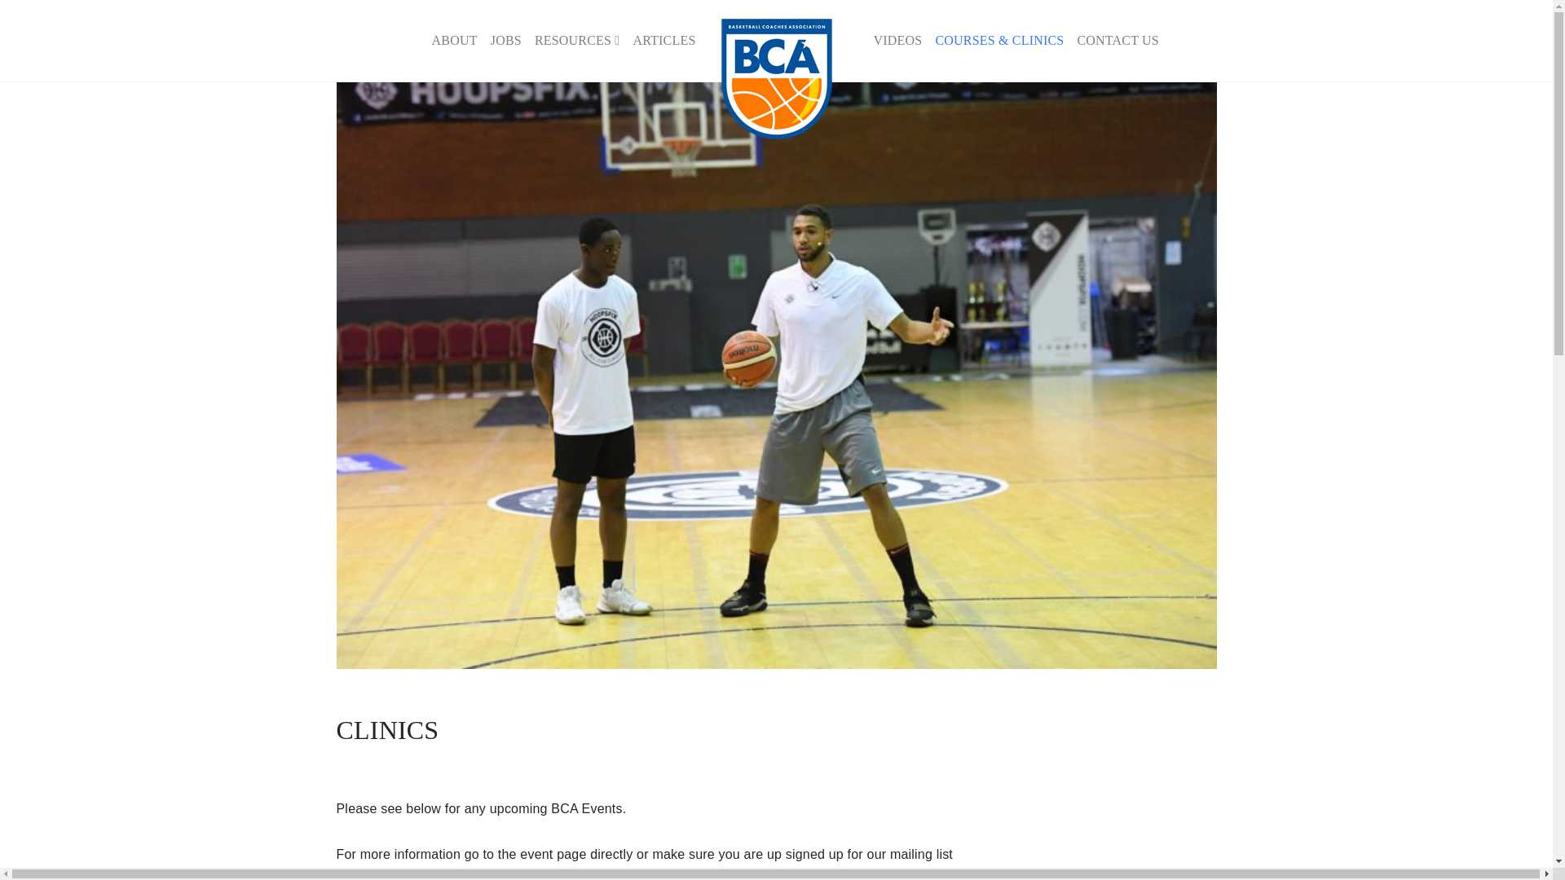 This screenshot has width=1565, height=880. Describe the element at coordinates (663, 41) in the screenshot. I see `ARTICLES` at that location.